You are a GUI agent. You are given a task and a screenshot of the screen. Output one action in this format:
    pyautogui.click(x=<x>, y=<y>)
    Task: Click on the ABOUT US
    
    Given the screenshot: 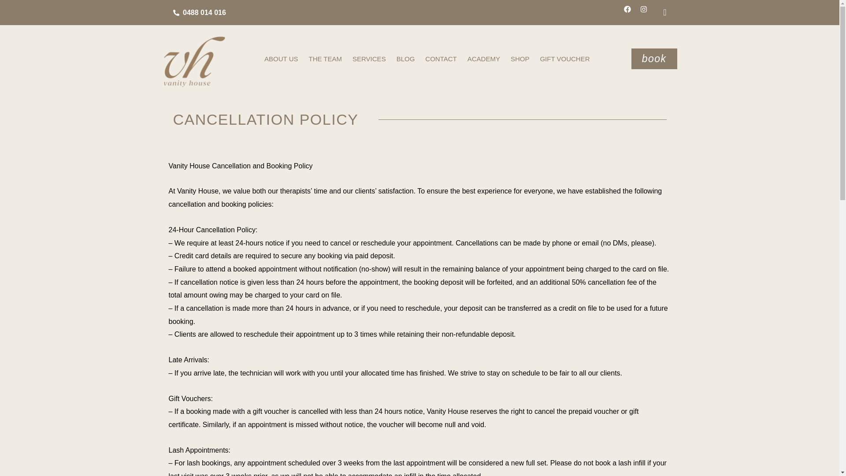 What is the action you would take?
    pyautogui.click(x=281, y=59)
    